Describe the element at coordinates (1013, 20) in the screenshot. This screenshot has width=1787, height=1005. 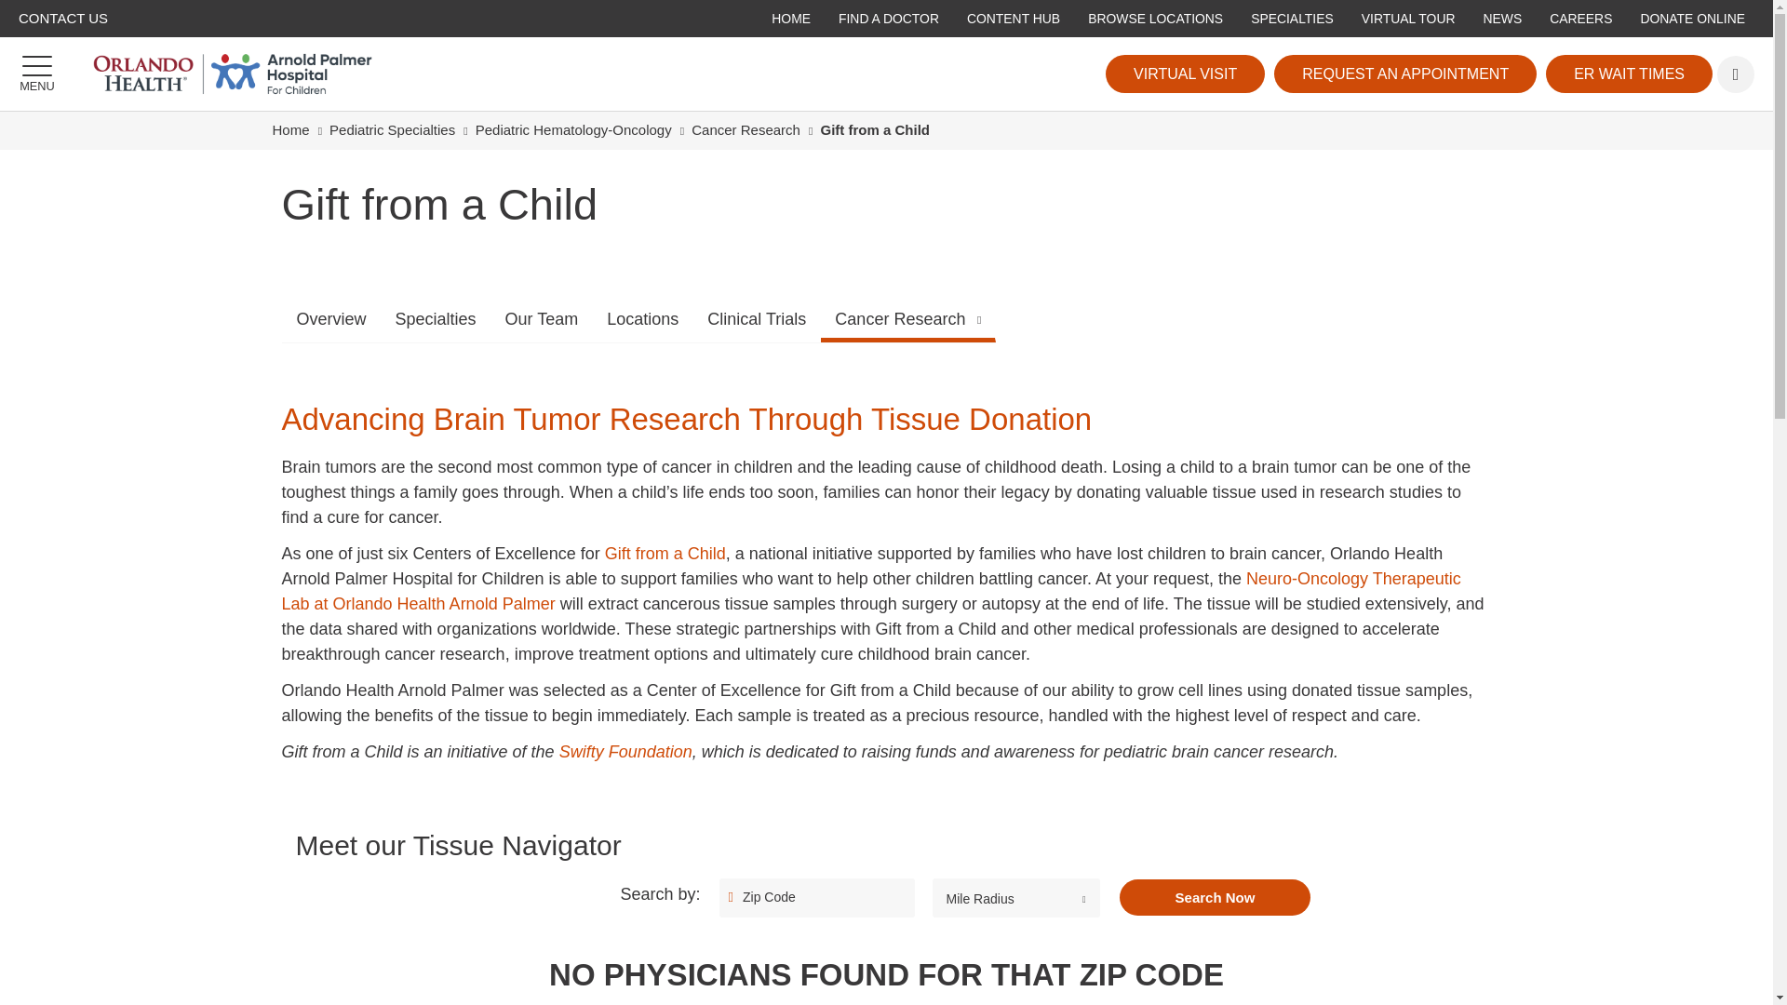
I see `CONTENT HUB` at that location.